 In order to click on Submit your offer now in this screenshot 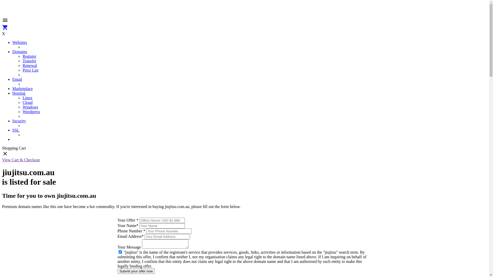, I will do `click(136, 271)`.